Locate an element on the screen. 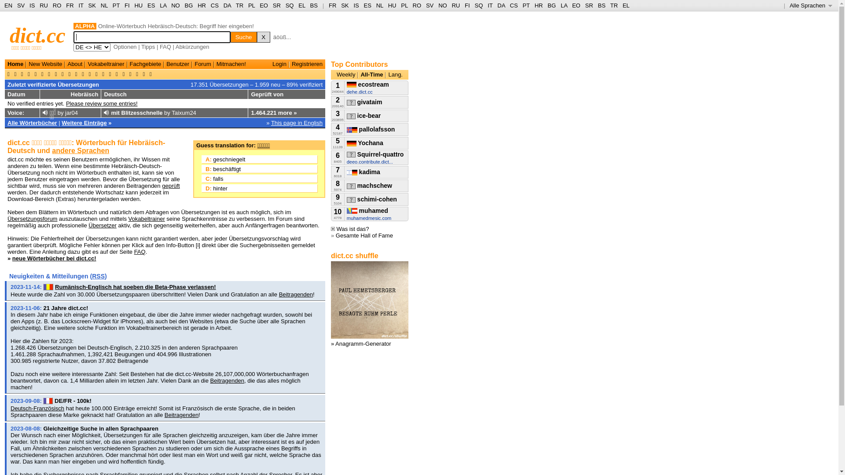 This screenshot has height=475, width=845. Tipps is located at coordinates (148, 47).